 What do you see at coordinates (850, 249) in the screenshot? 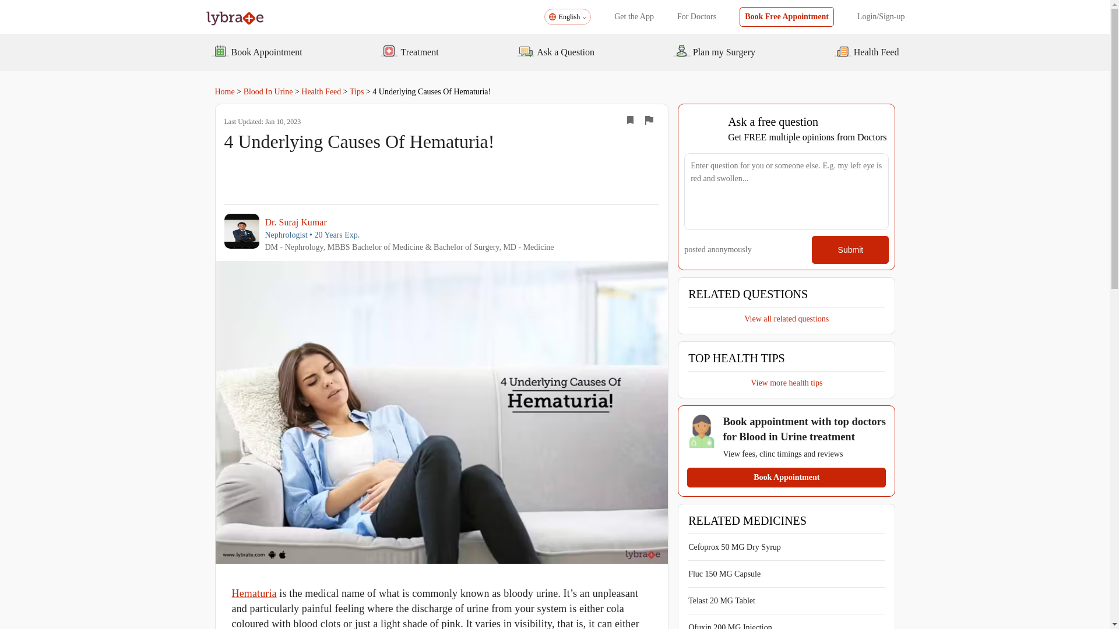
I see `Submit` at bounding box center [850, 249].